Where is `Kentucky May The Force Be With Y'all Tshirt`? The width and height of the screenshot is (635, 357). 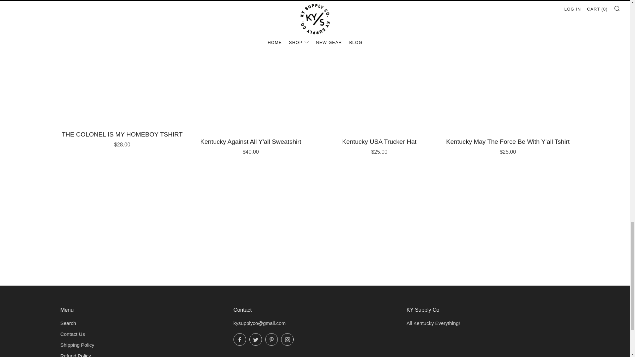 Kentucky May The Force Be With Y'all Tshirt is located at coordinates (508, 145).